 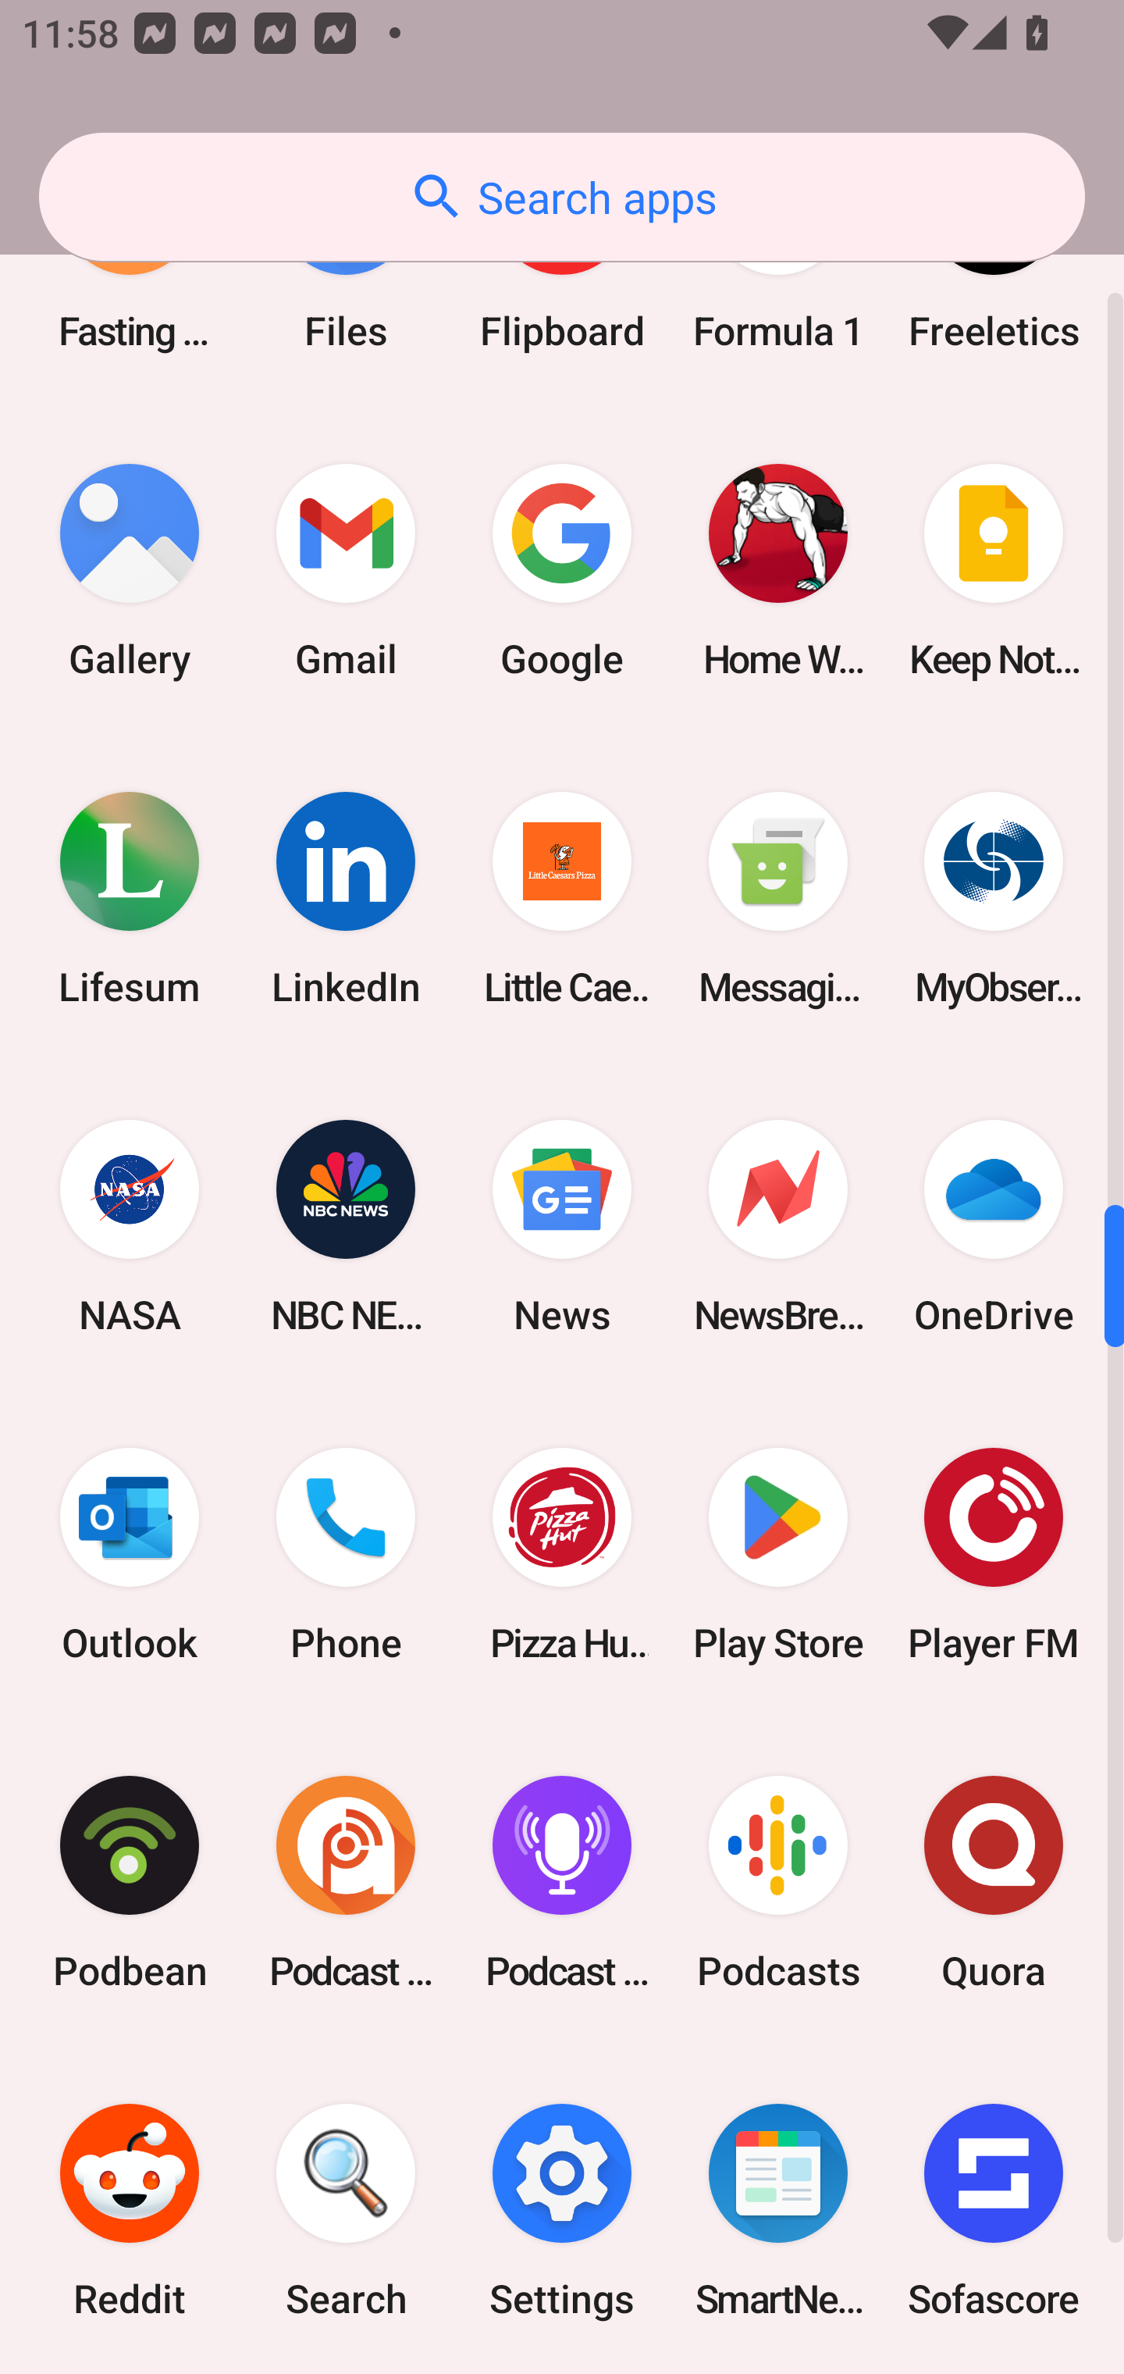 What do you see at coordinates (777, 2210) in the screenshot?
I see `SmartNews` at bounding box center [777, 2210].